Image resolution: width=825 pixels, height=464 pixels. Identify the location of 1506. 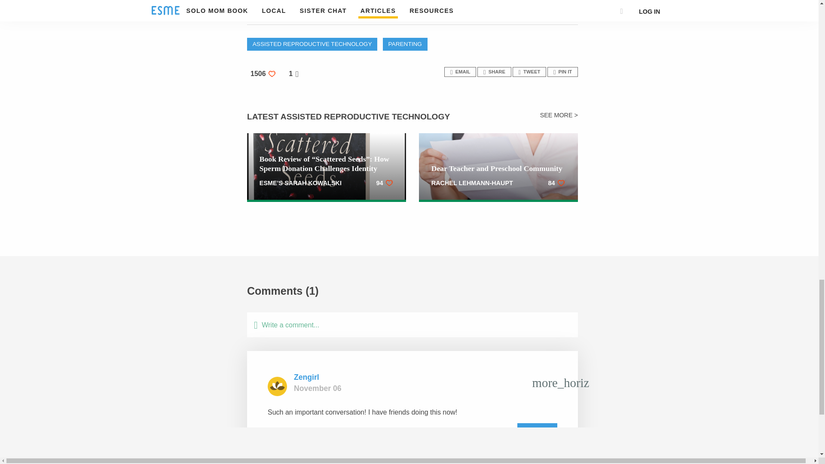
(265, 74).